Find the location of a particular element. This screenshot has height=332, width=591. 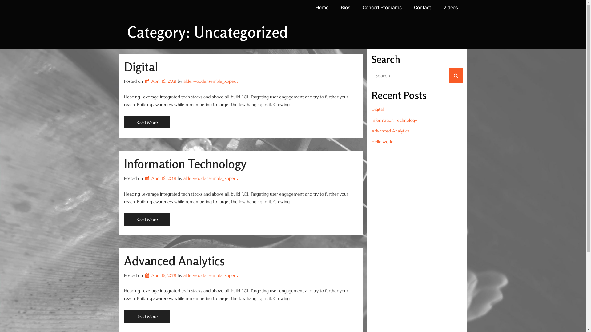

alderwoodensemble_xbpedv is located at coordinates (211, 275).